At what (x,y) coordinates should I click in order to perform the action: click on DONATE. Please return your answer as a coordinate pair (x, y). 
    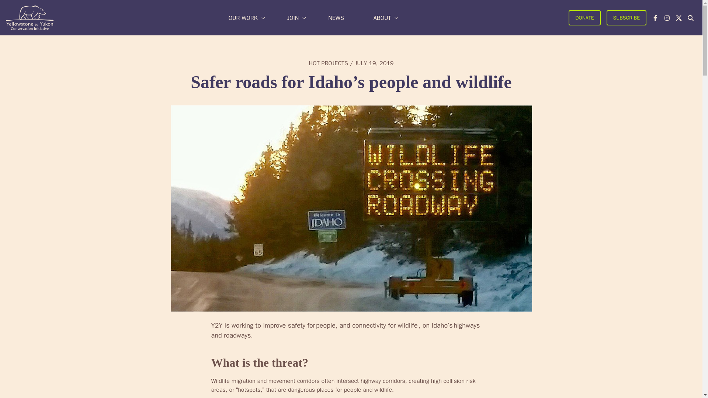
    Looking at the image, I should click on (584, 18).